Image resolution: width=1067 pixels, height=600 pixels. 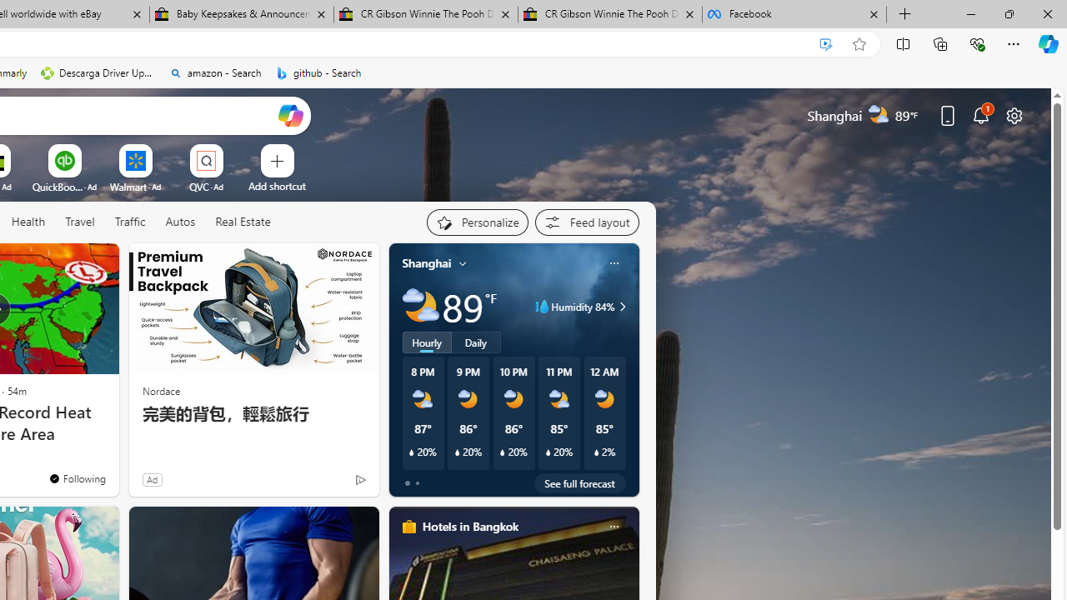 What do you see at coordinates (215, 73) in the screenshot?
I see `amazon - Search` at bounding box center [215, 73].